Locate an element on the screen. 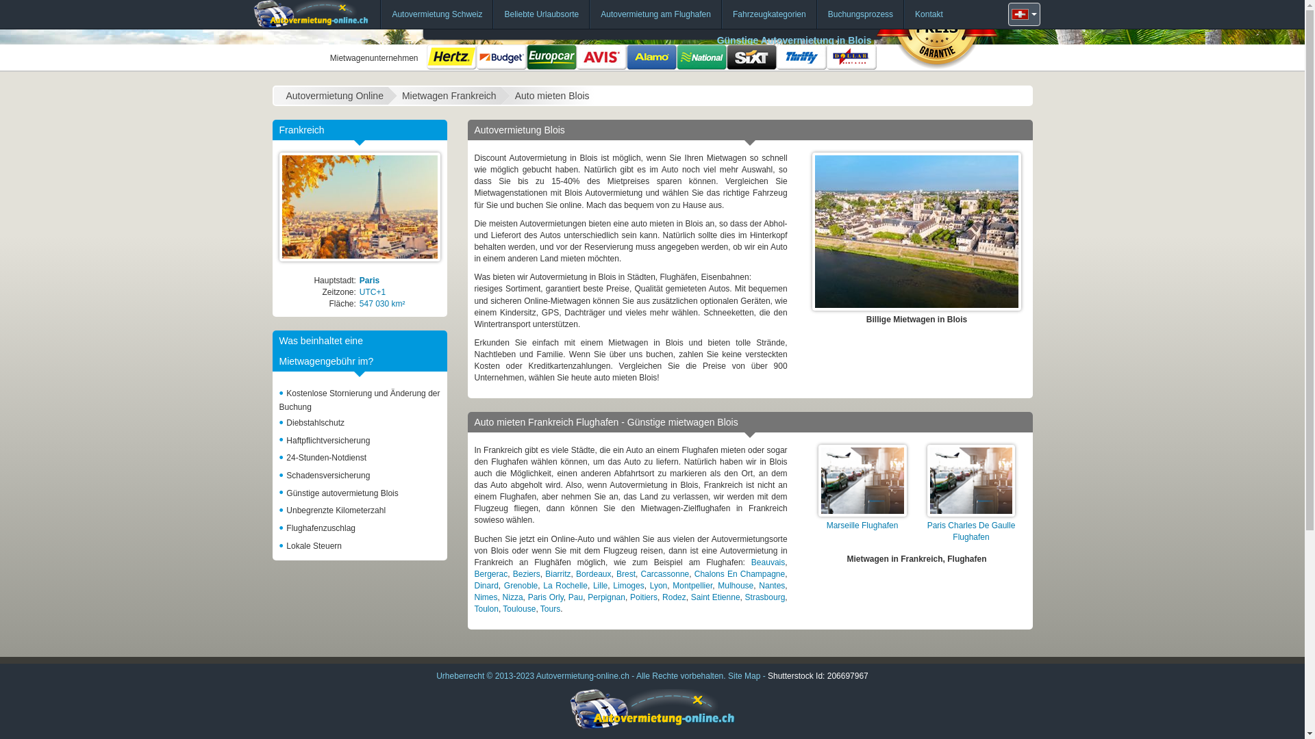 This screenshot has width=1315, height=739. Pau is located at coordinates (575, 597).